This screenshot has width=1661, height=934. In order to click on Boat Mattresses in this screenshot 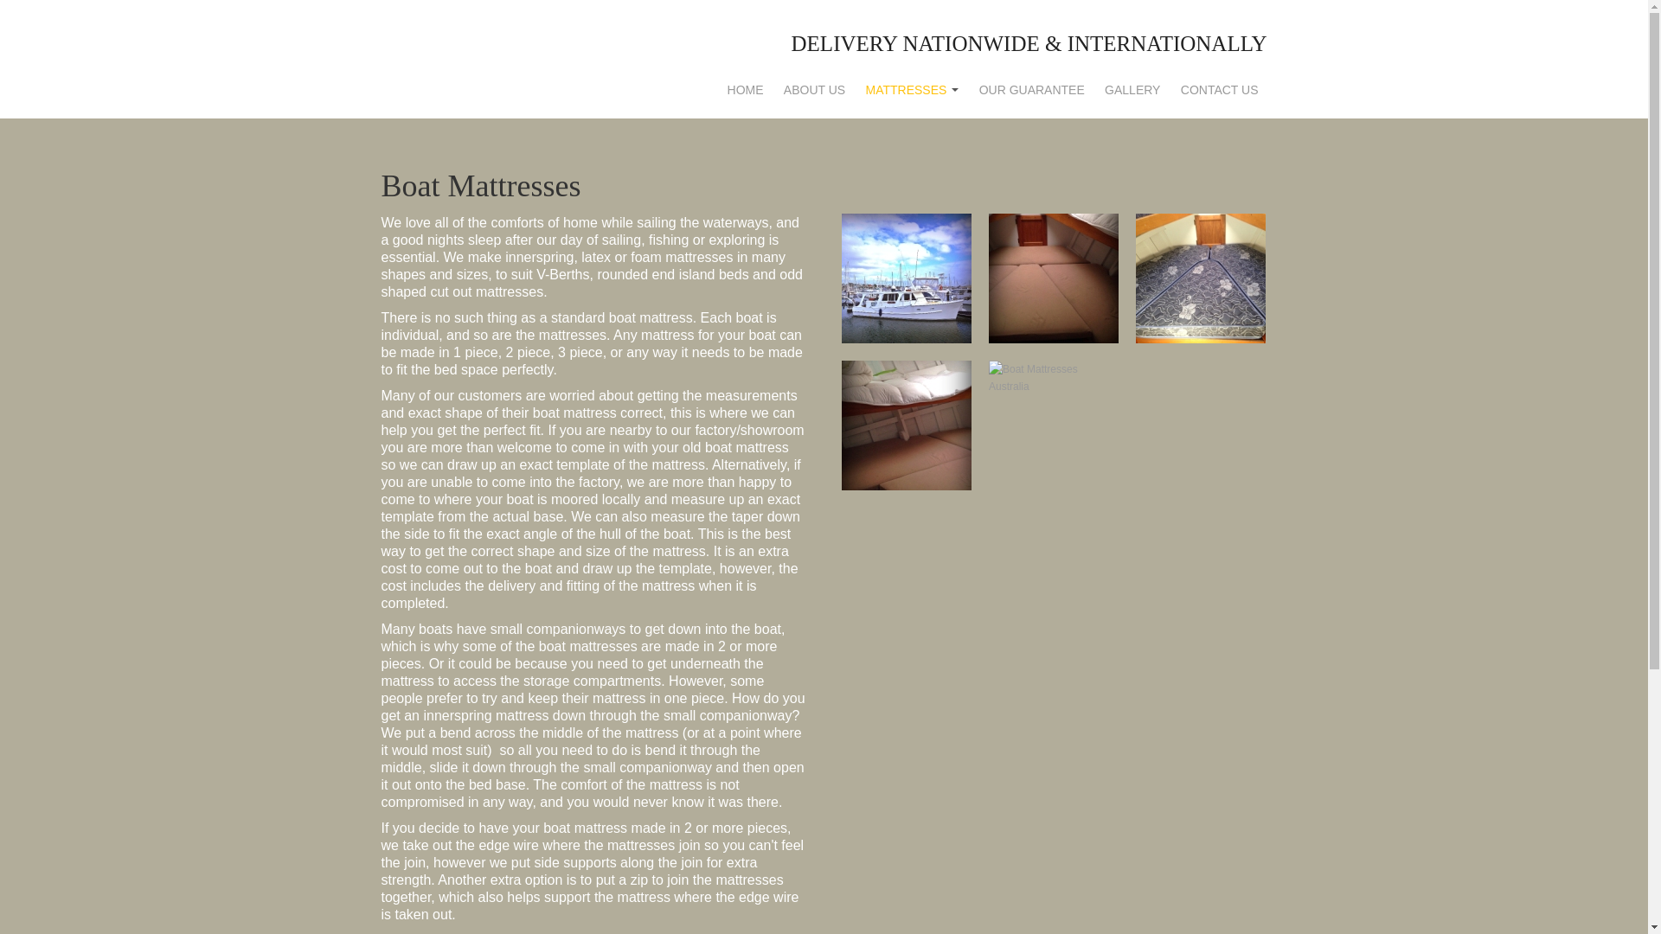, I will do `click(1054, 278)`.